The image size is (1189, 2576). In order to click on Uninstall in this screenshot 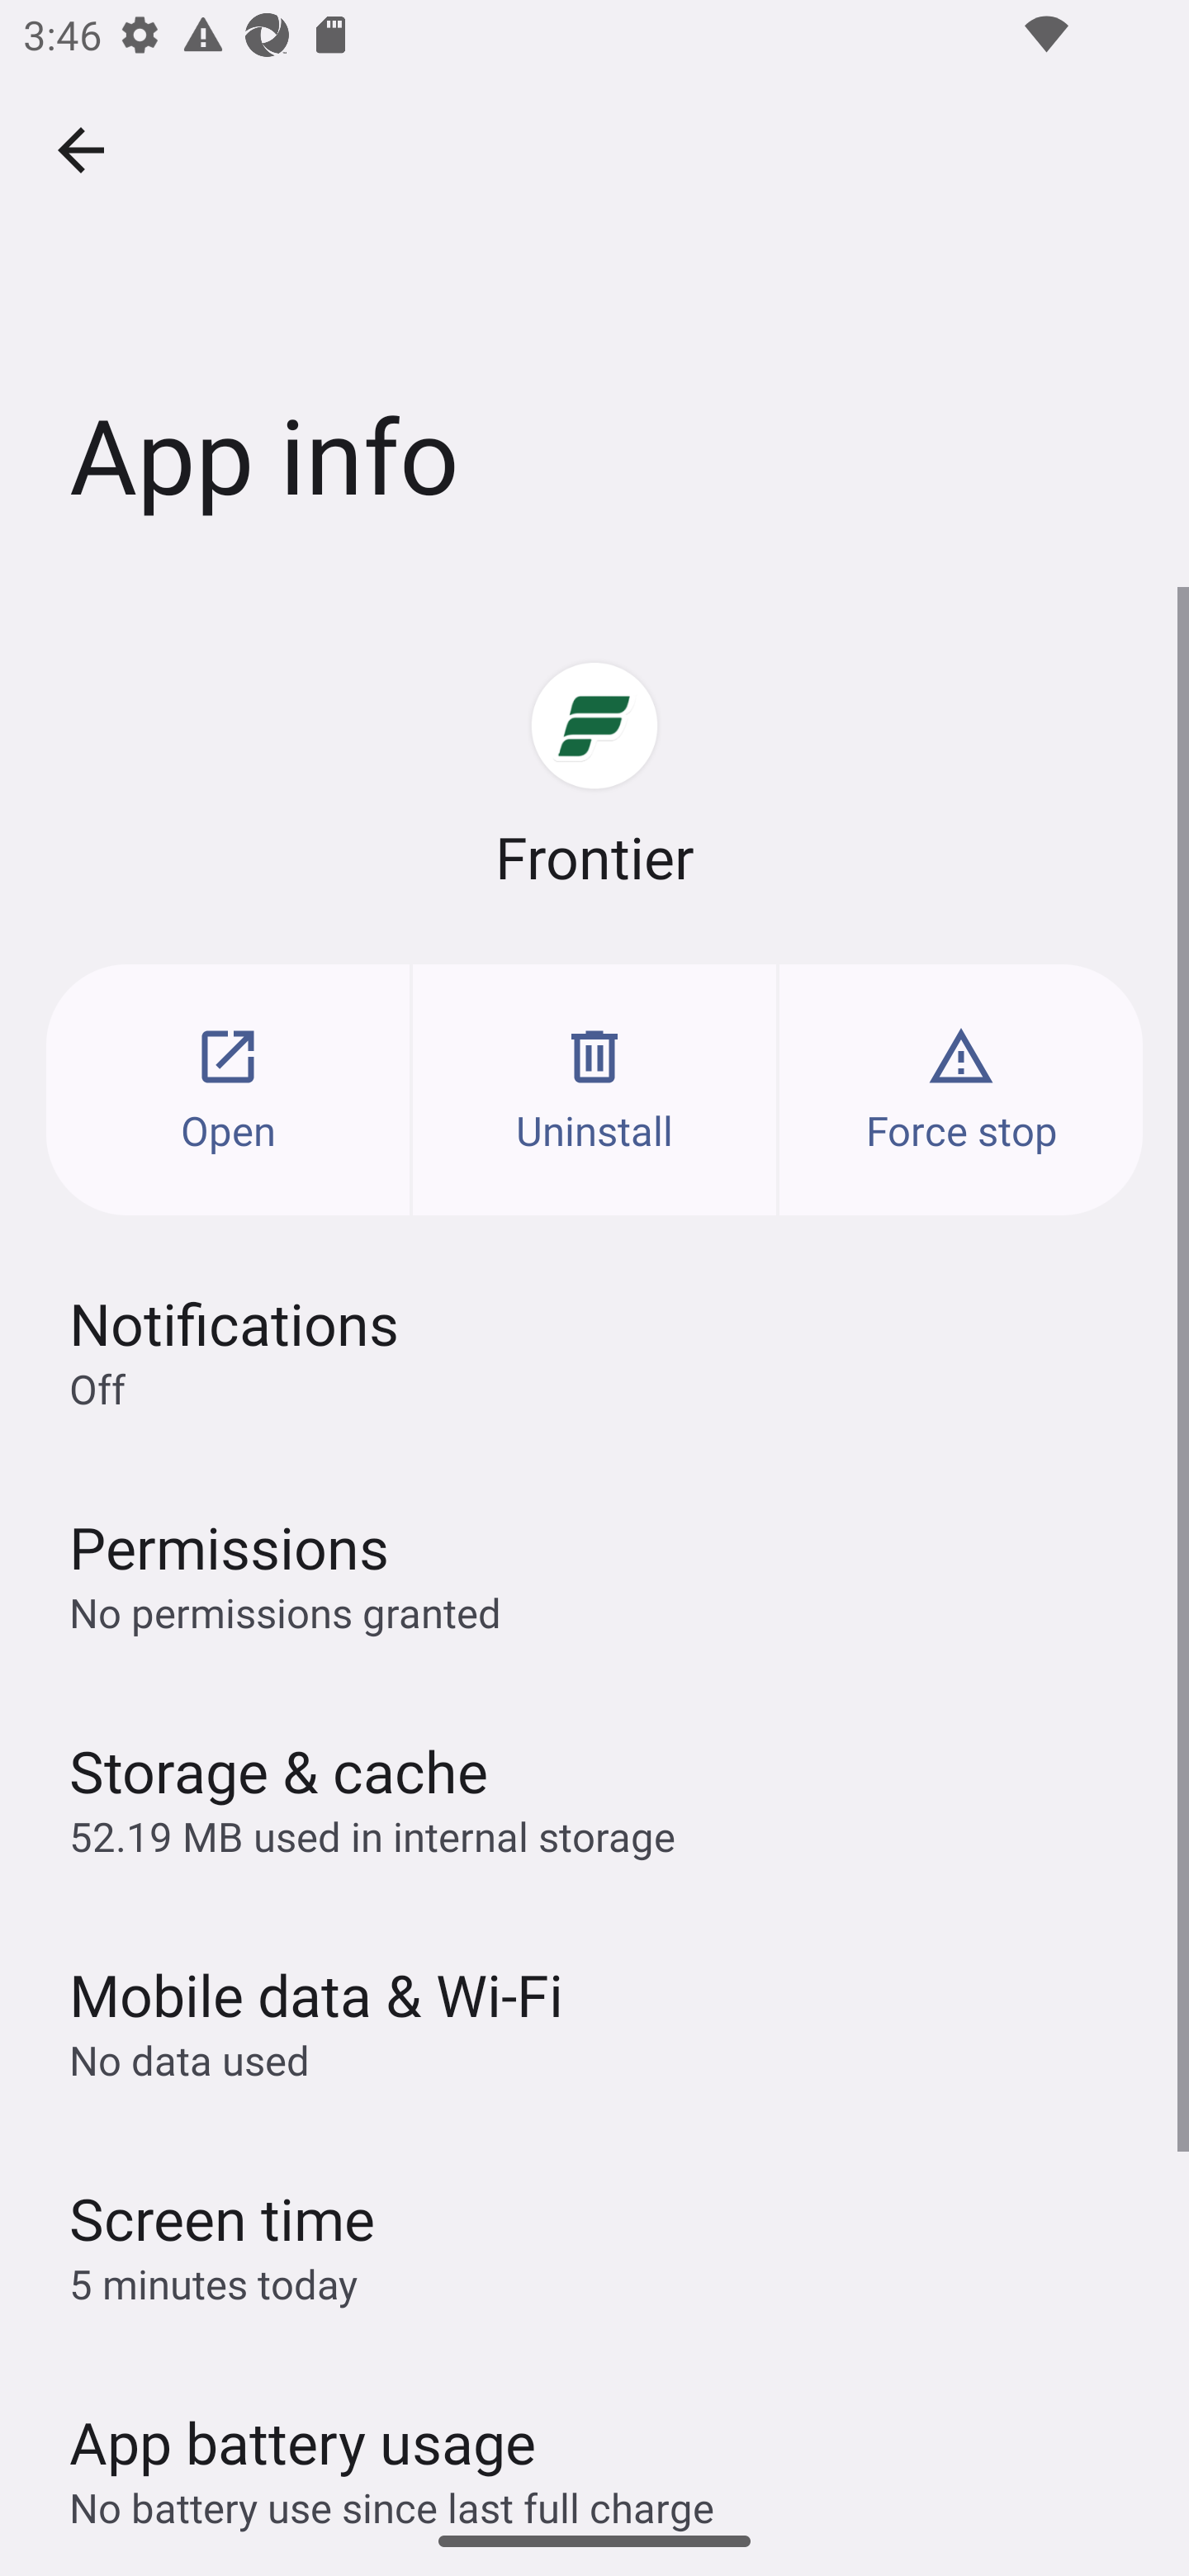, I will do `click(594, 1089)`.